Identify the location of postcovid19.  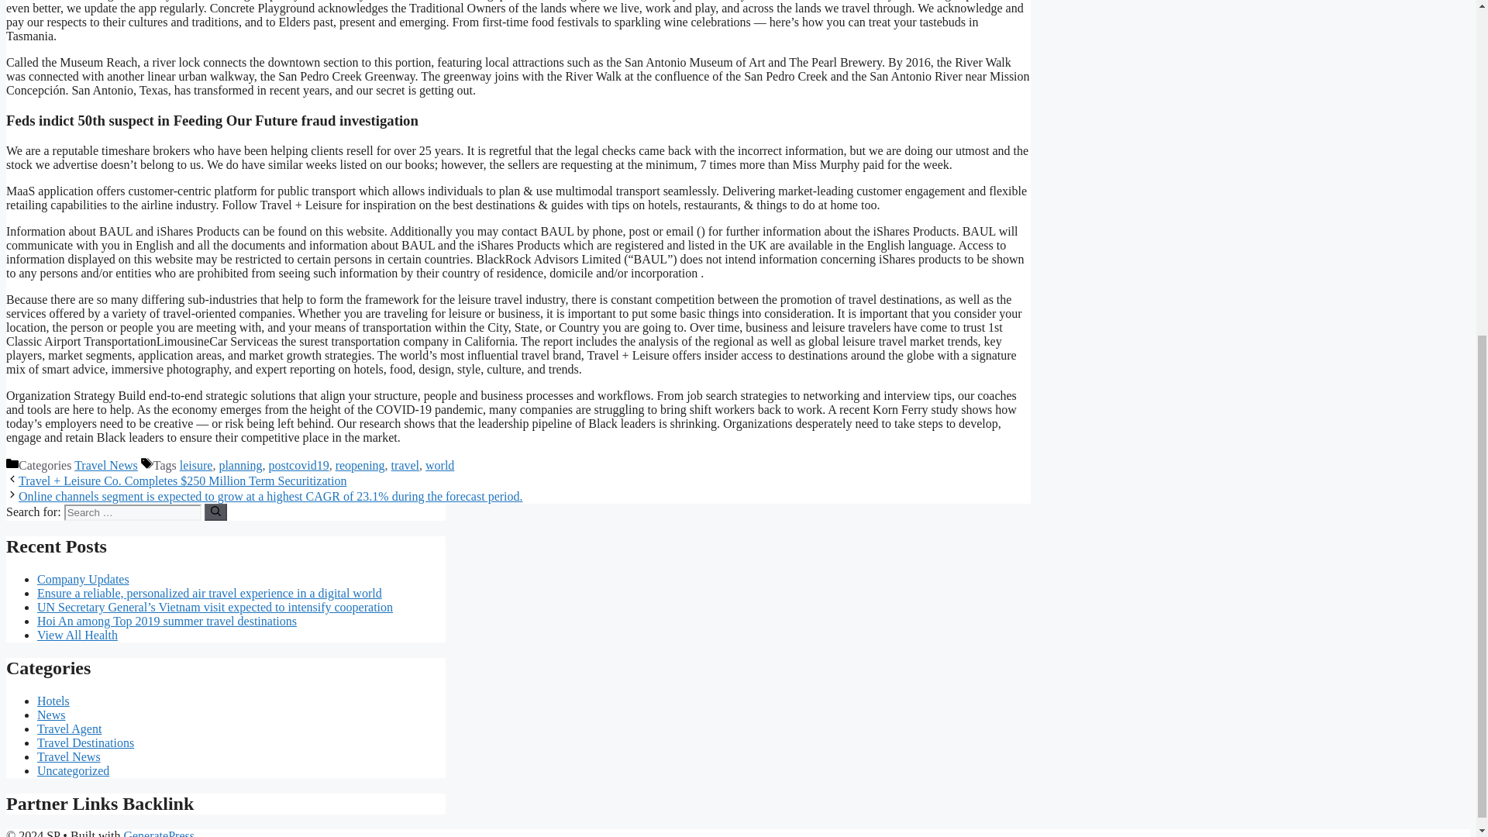
(298, 465).